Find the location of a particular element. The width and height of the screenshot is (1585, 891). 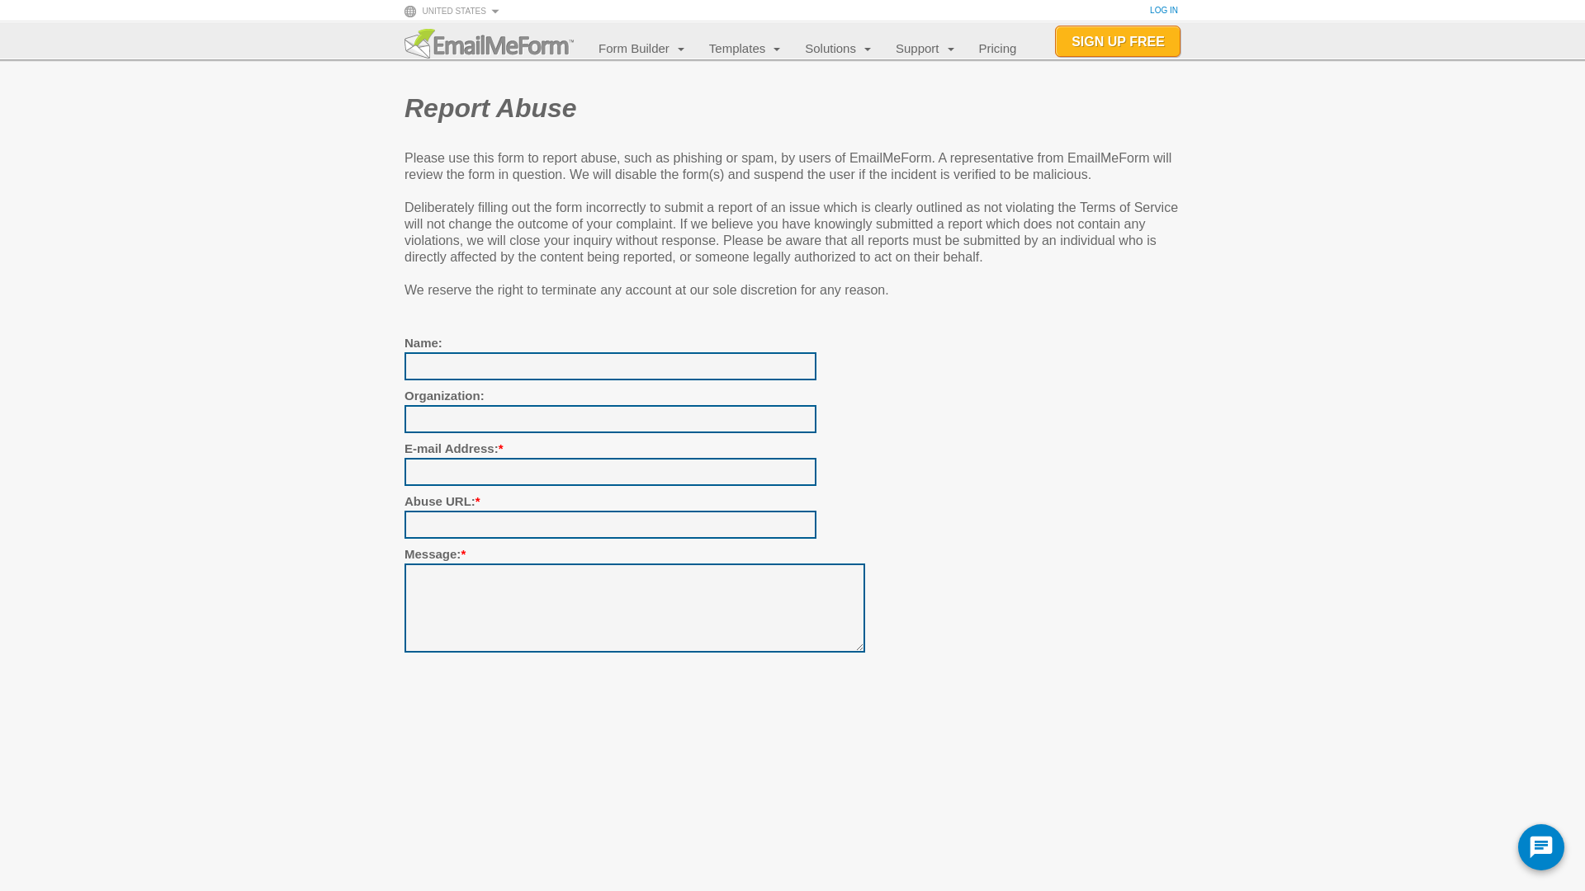

LOG IN is located at coordinates (1164, 10).